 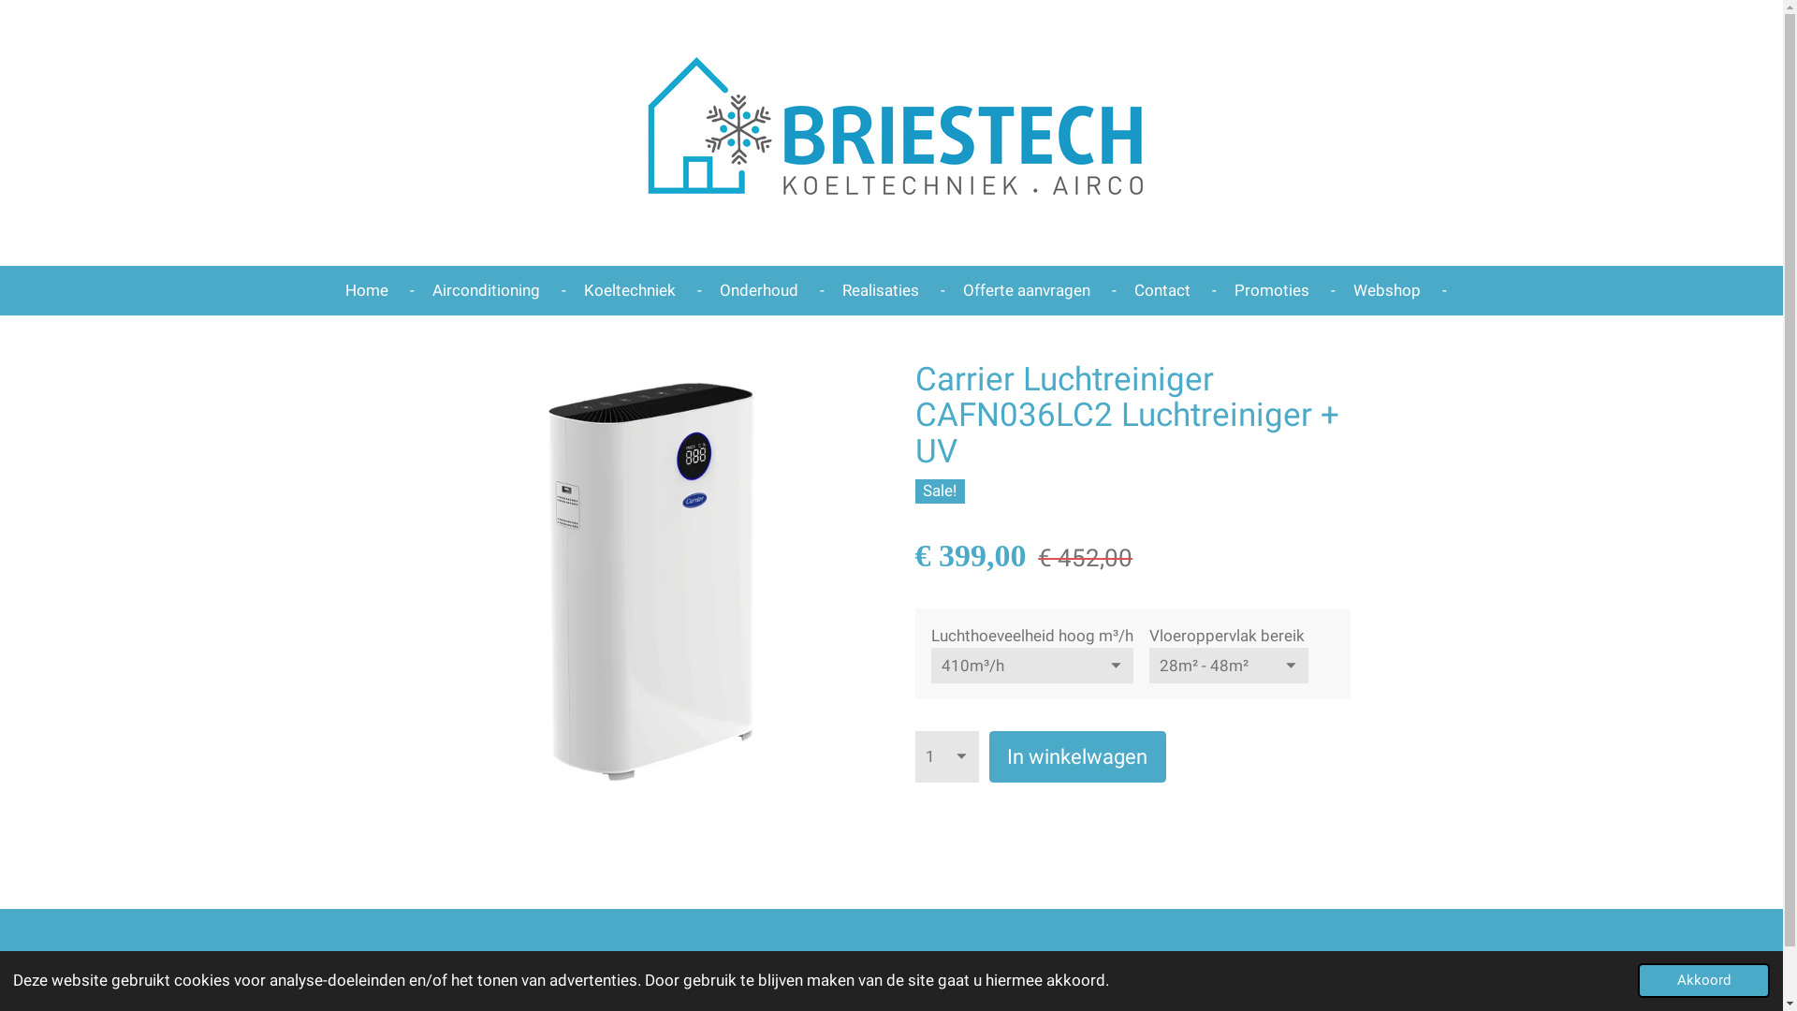 I want to click on Airconditioning, so click(x=487, y=290).